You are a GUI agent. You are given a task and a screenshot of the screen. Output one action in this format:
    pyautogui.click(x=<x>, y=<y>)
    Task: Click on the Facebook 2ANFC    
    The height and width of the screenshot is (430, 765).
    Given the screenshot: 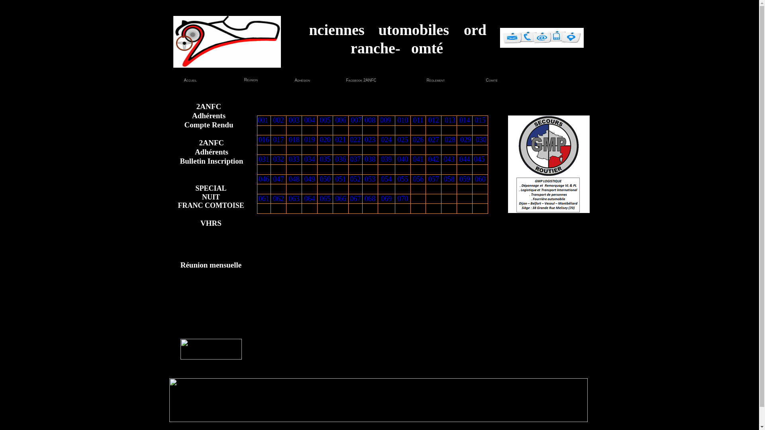 What is the action you would take?
    pyautogui.click(x=359, y=80)
    